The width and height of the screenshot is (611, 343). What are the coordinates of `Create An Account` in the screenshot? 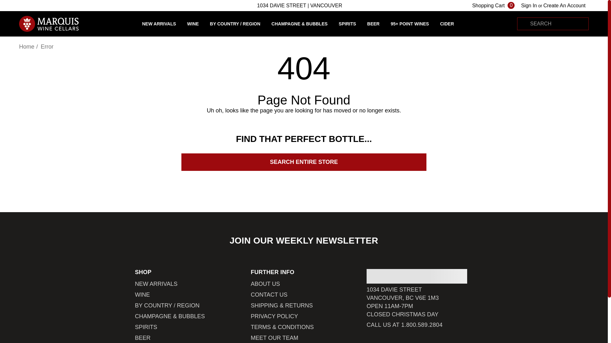 It's located at (564, 5).